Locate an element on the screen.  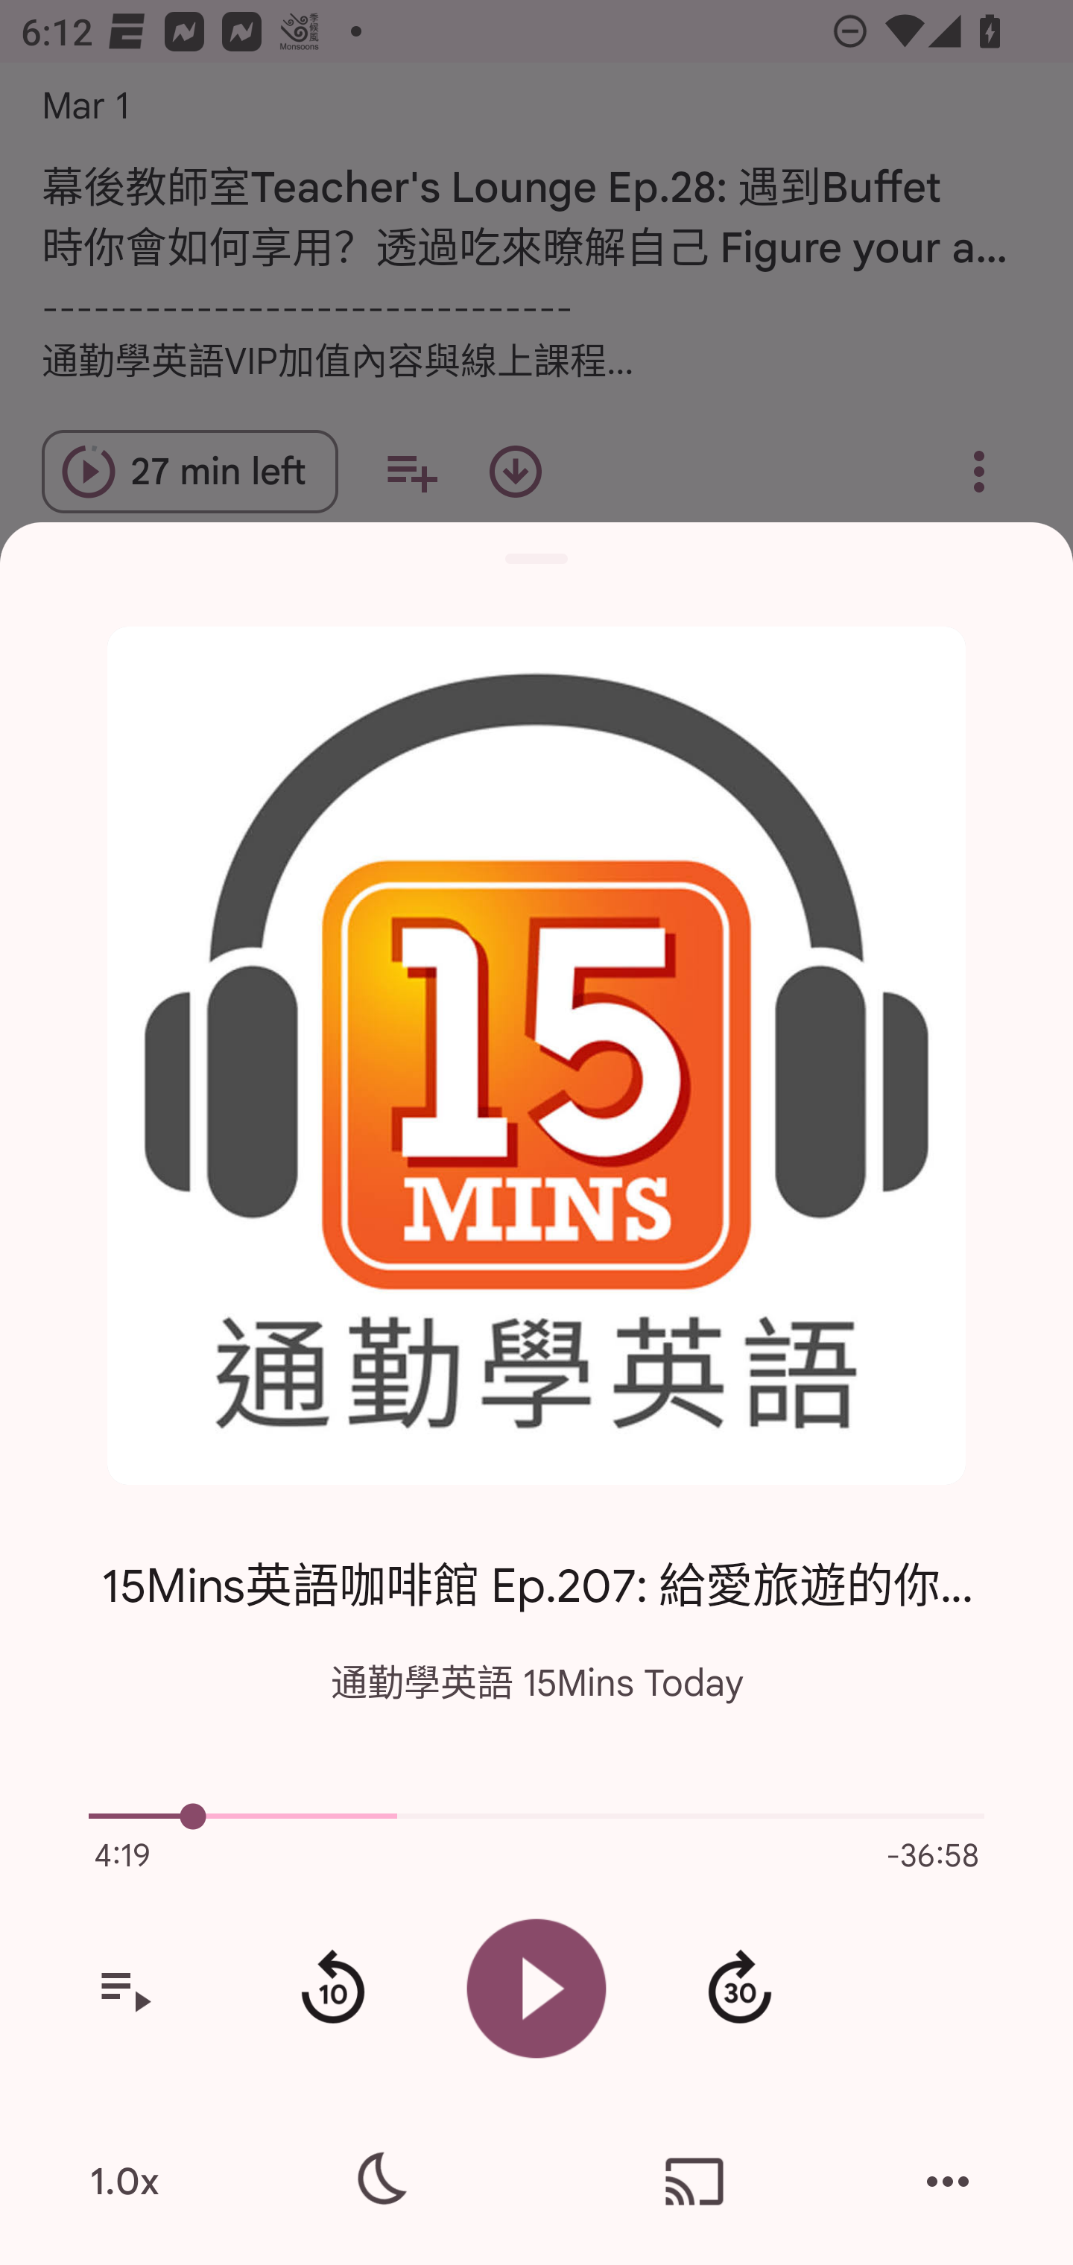
1.0x Playback speed is 1.0. is located at coordinates (124, 2182).